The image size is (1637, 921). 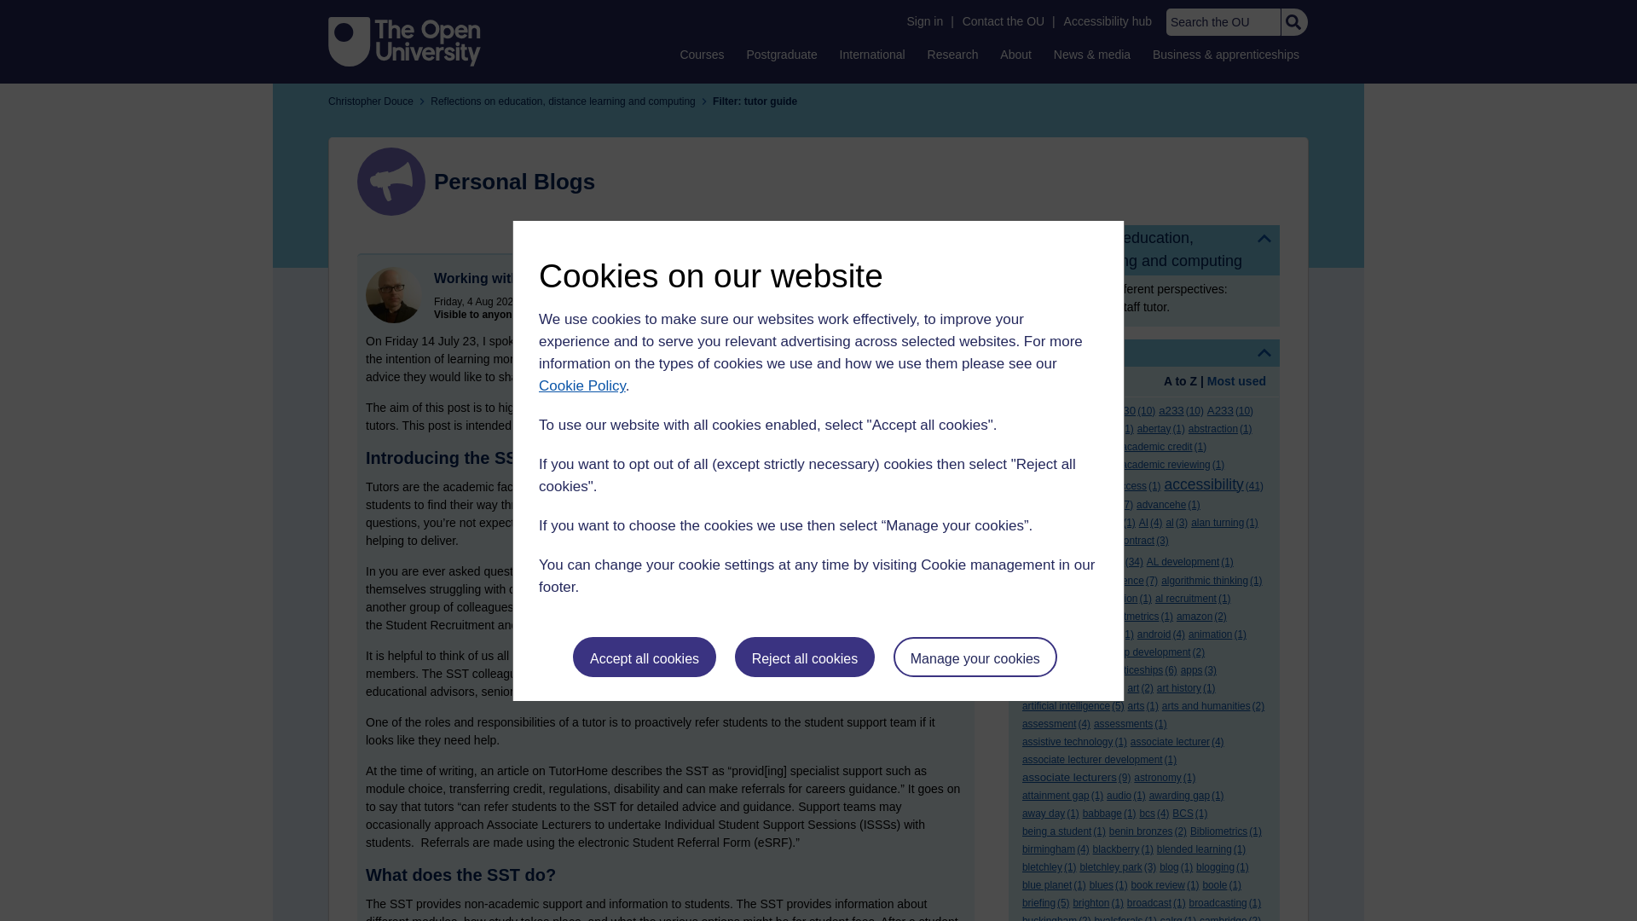 What do you see at coordinates (975, 657) in the screenshot?
I see `Manage your cookies` at bounding box center [975, 657].